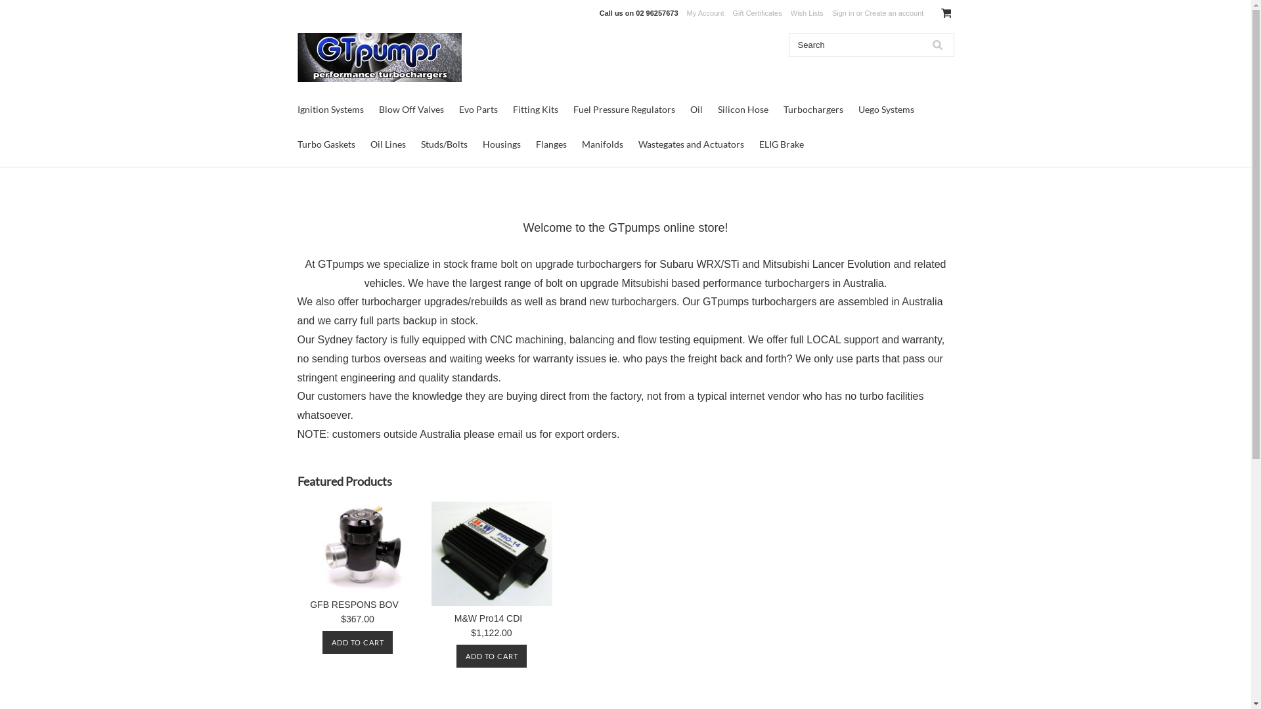 This screenshot has height=709, width=1261. Describe the element at coordinates (843, 13) in the screenshot. I see `Sign in` at that location.